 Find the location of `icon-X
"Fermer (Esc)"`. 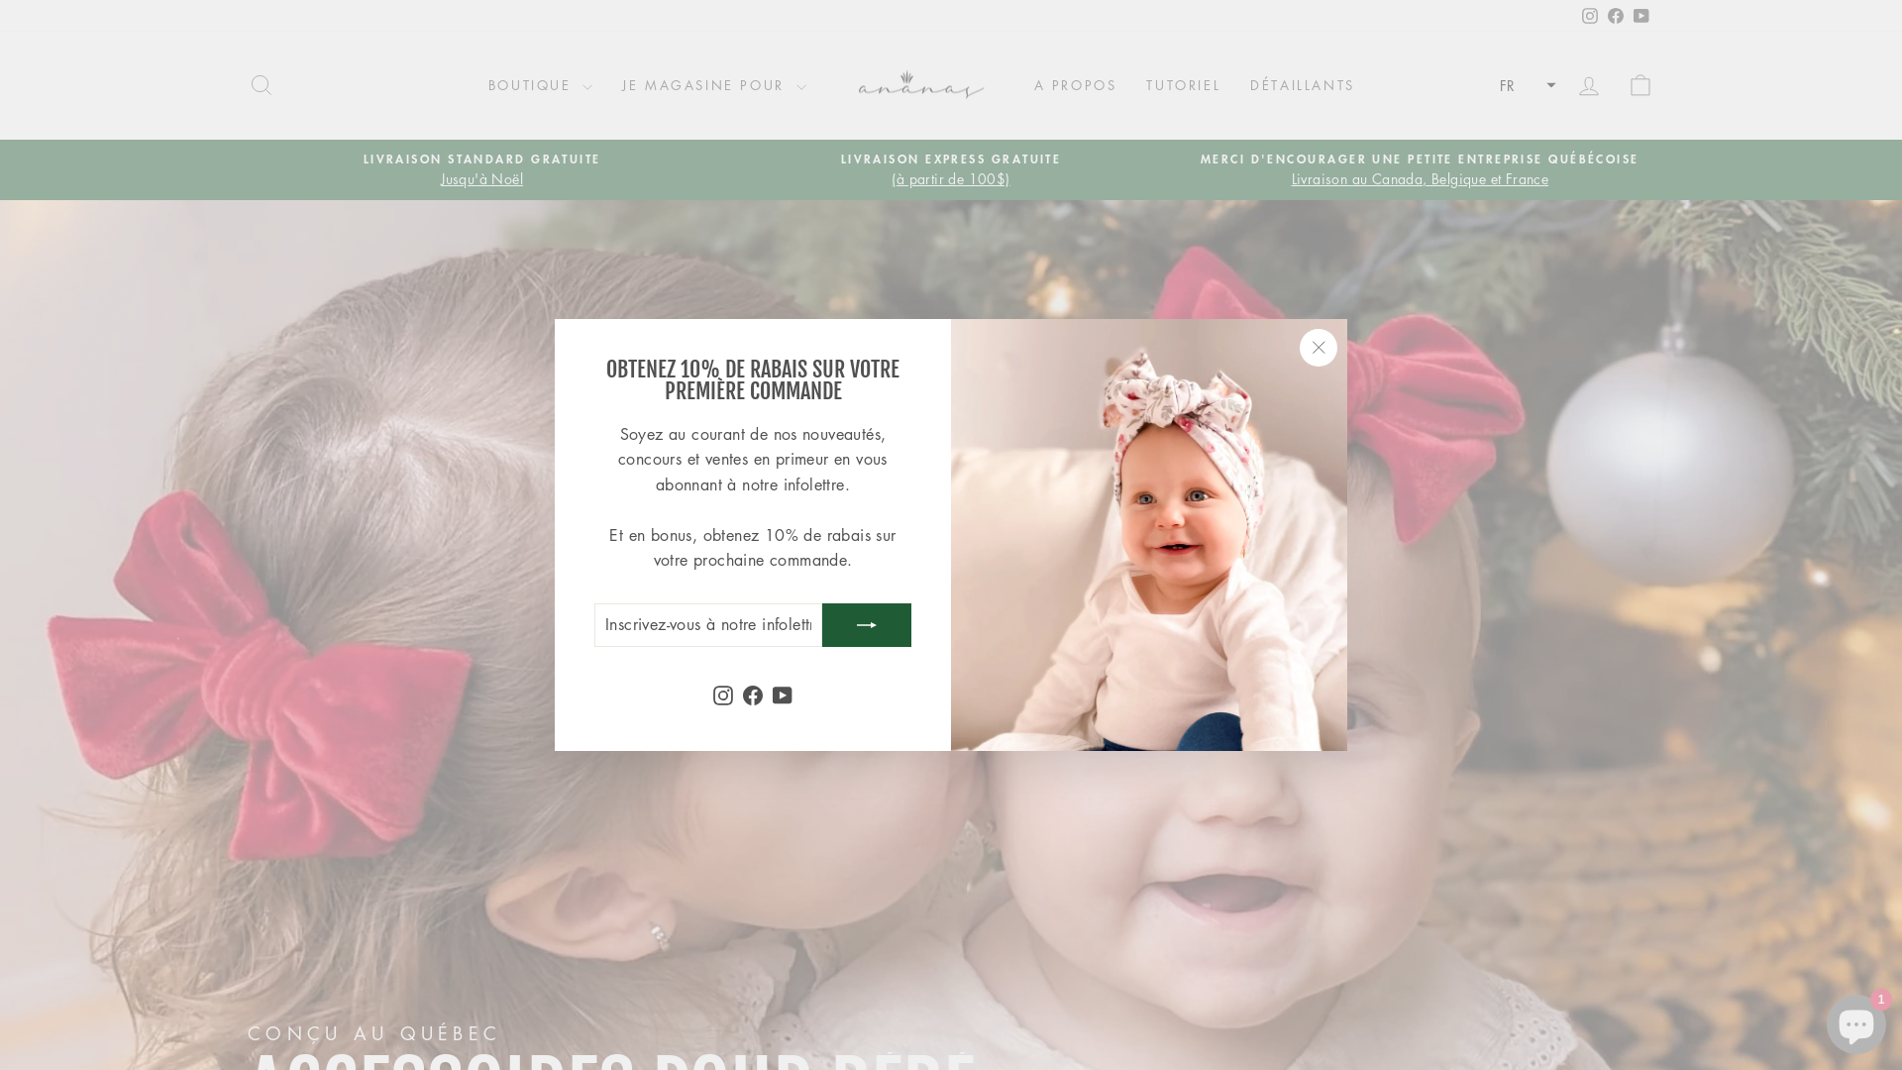

icon-X
"Fermer (Esc)" is located at coordinates (1319, 348).